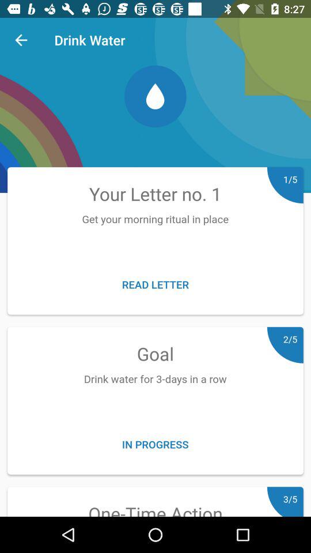 This screenshot has height=553, width=311. What do you see at coordinates (155, 285) in the screenshot?
I see `flip to the read letter icon` at bounding box center [155, 285].